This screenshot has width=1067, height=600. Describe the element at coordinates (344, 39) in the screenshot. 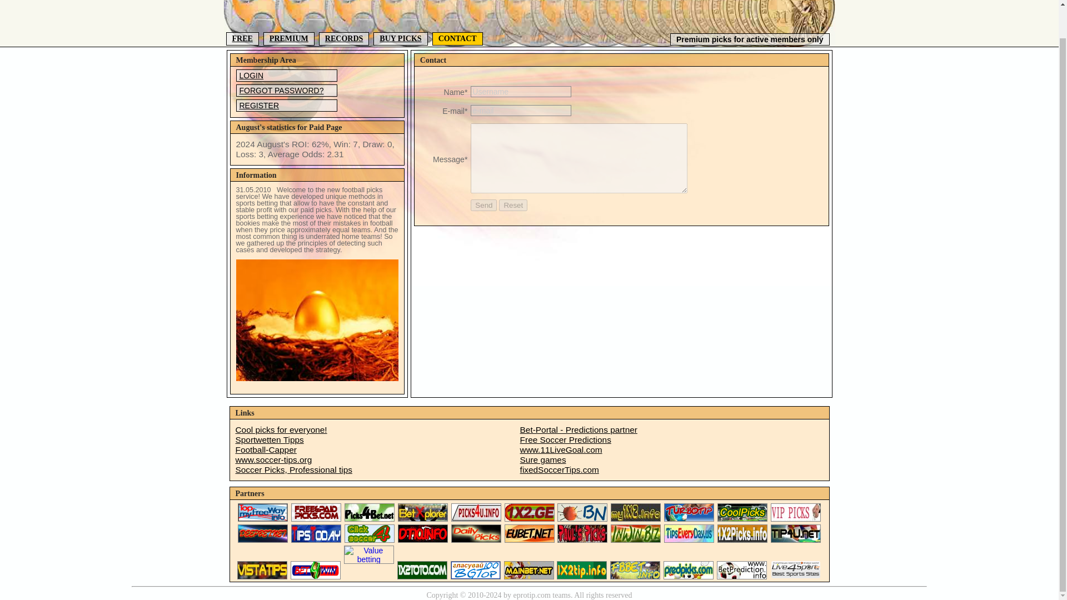

I see `RECORDS` at that location.